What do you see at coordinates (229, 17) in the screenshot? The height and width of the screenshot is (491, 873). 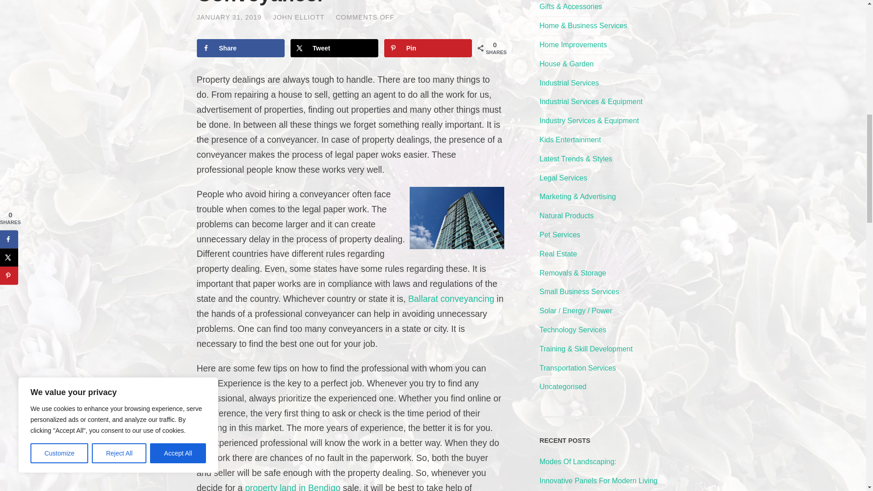 I see `JANUARY 31, 2019` at bounding box center [229, 17].